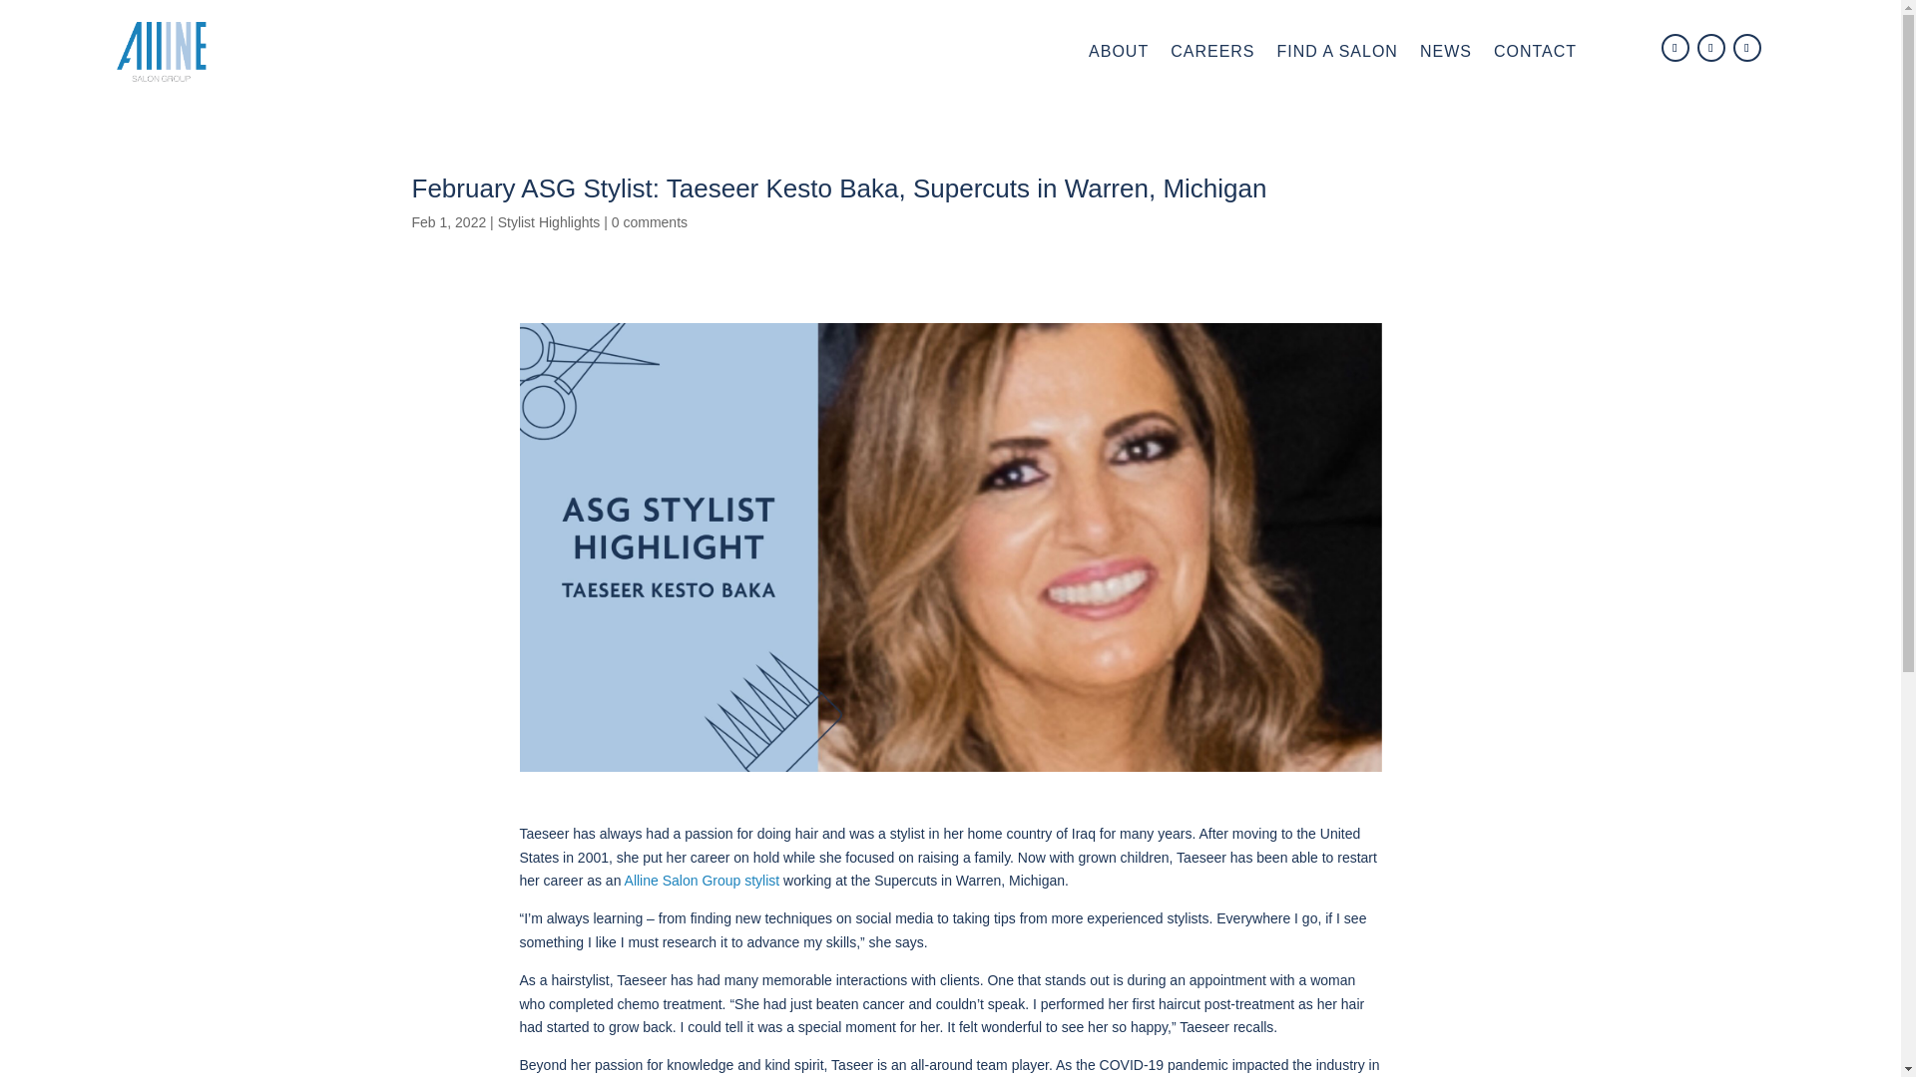 The height and width of the screenshot is (1077, 1916). What do you see at coordinates (649, 221) in the screenshot?
I see `0 comments` at bounding box center [649, 221].